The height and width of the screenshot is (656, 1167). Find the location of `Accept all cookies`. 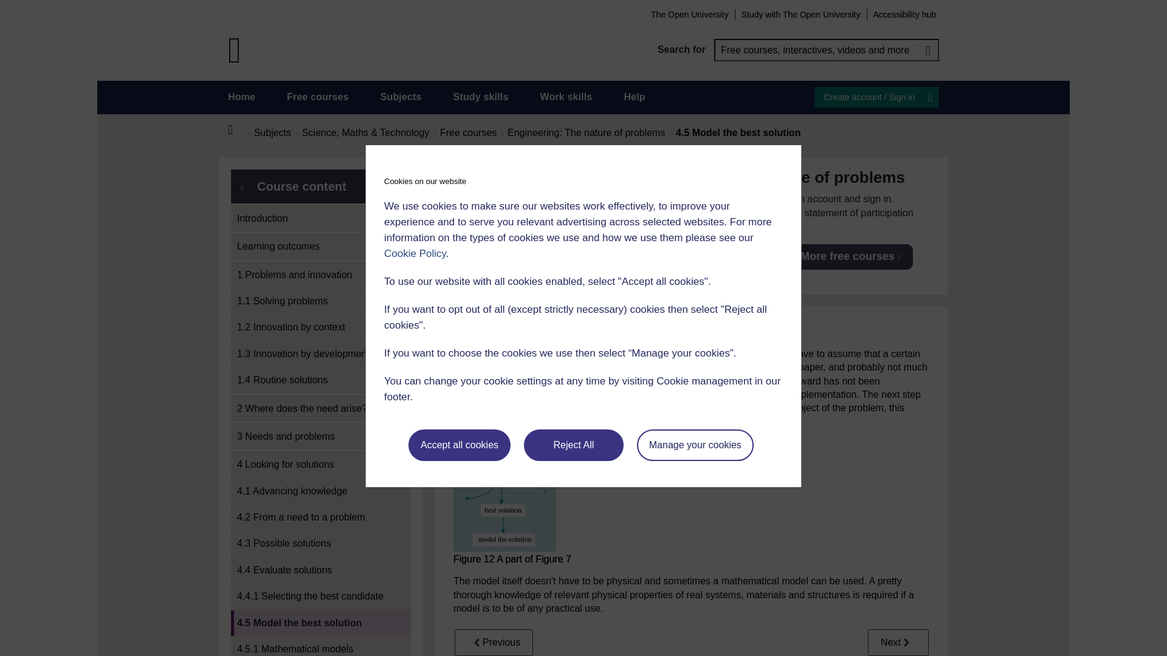

Accept all cookies is located at coordinates (460, 445).